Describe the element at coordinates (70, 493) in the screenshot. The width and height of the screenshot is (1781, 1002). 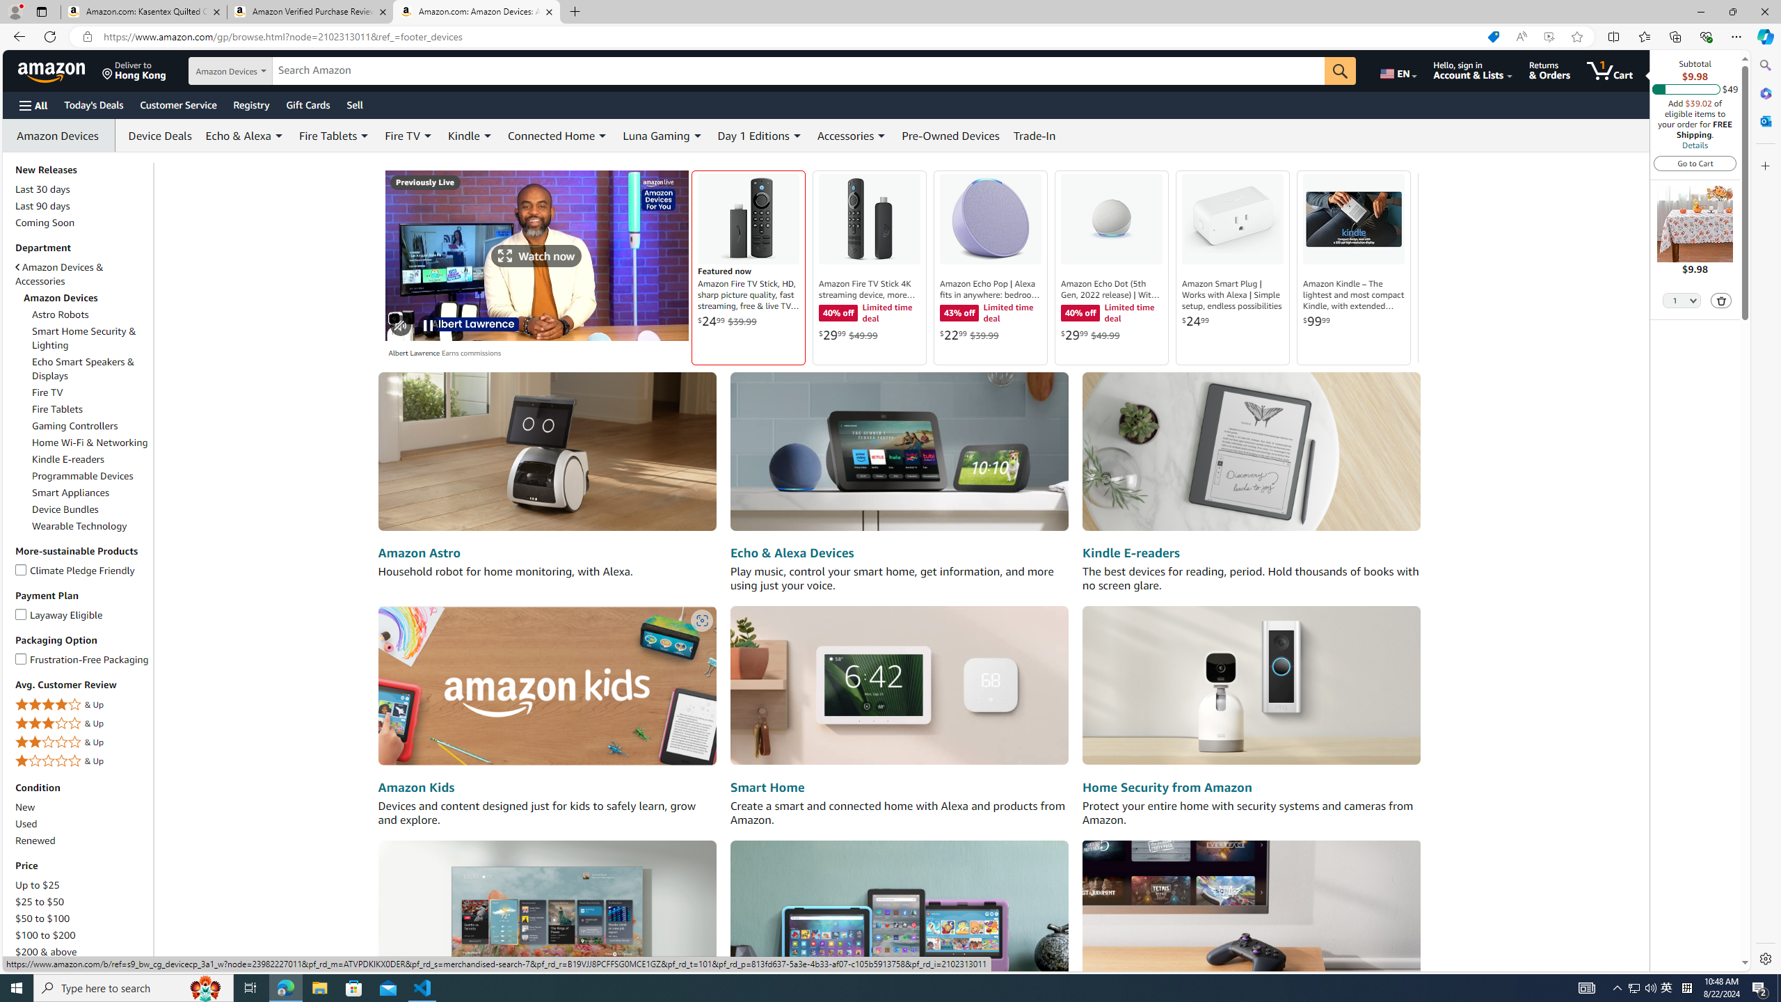
I see `Smart Appliances` at that location.